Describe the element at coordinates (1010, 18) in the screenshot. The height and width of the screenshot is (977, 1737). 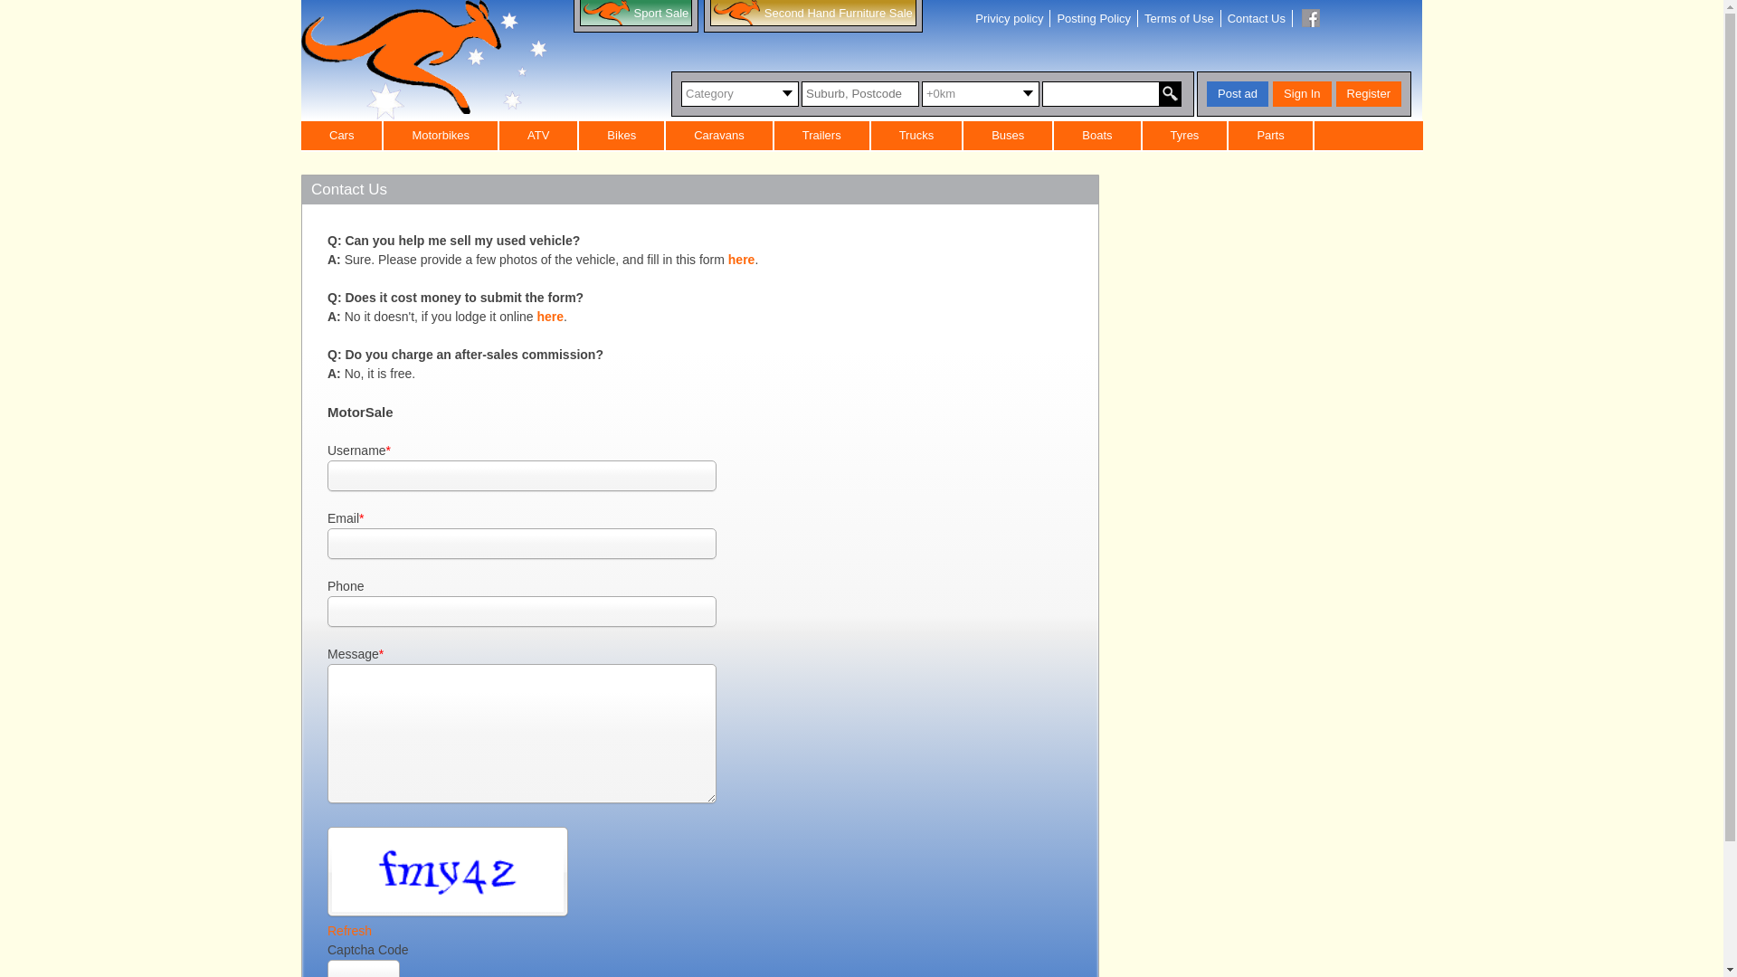
I see `Privicy policy` at that location.